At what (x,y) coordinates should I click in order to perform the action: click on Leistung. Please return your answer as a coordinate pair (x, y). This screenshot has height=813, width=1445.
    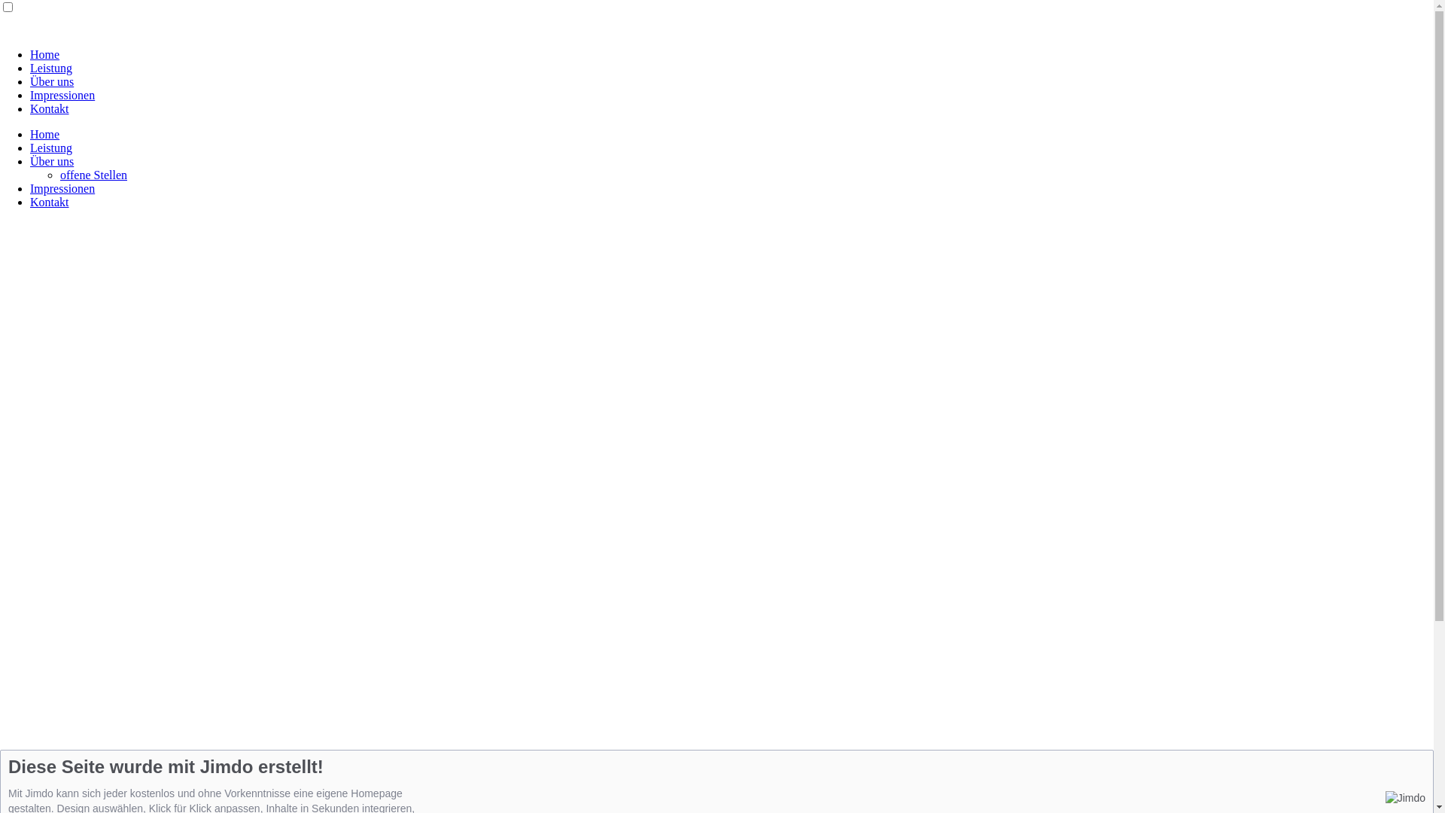
    Looking at the image, I should click on (51, 68).